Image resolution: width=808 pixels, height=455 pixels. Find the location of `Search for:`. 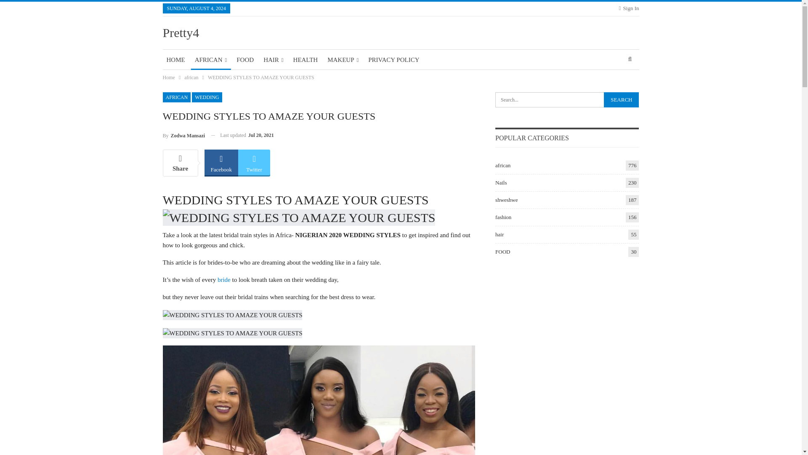

Search for: is located at coordinates (567, 99).